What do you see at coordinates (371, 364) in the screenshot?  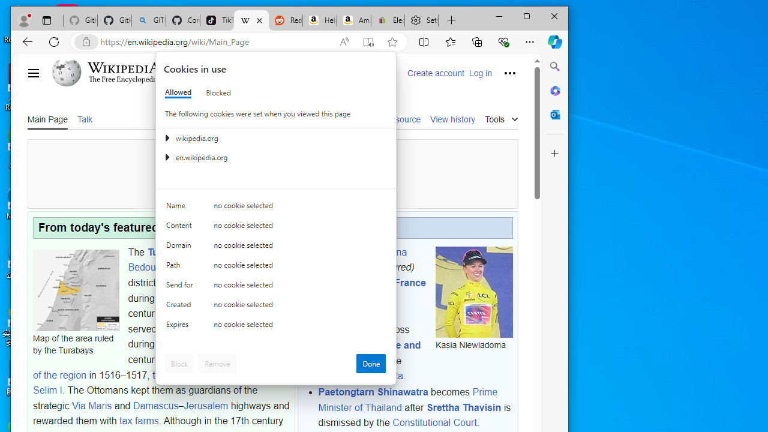 I see `Done` at bounding box center [371, 364].